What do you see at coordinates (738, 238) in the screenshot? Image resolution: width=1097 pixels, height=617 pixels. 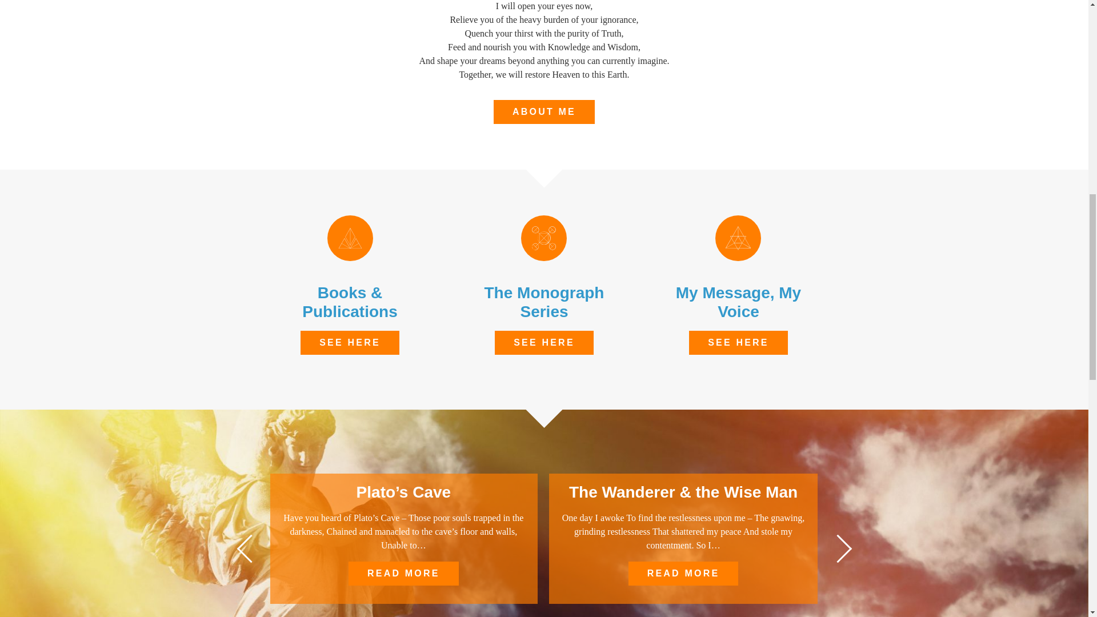 I see `Geometric-shape-37` at bounding box center [738, 238].